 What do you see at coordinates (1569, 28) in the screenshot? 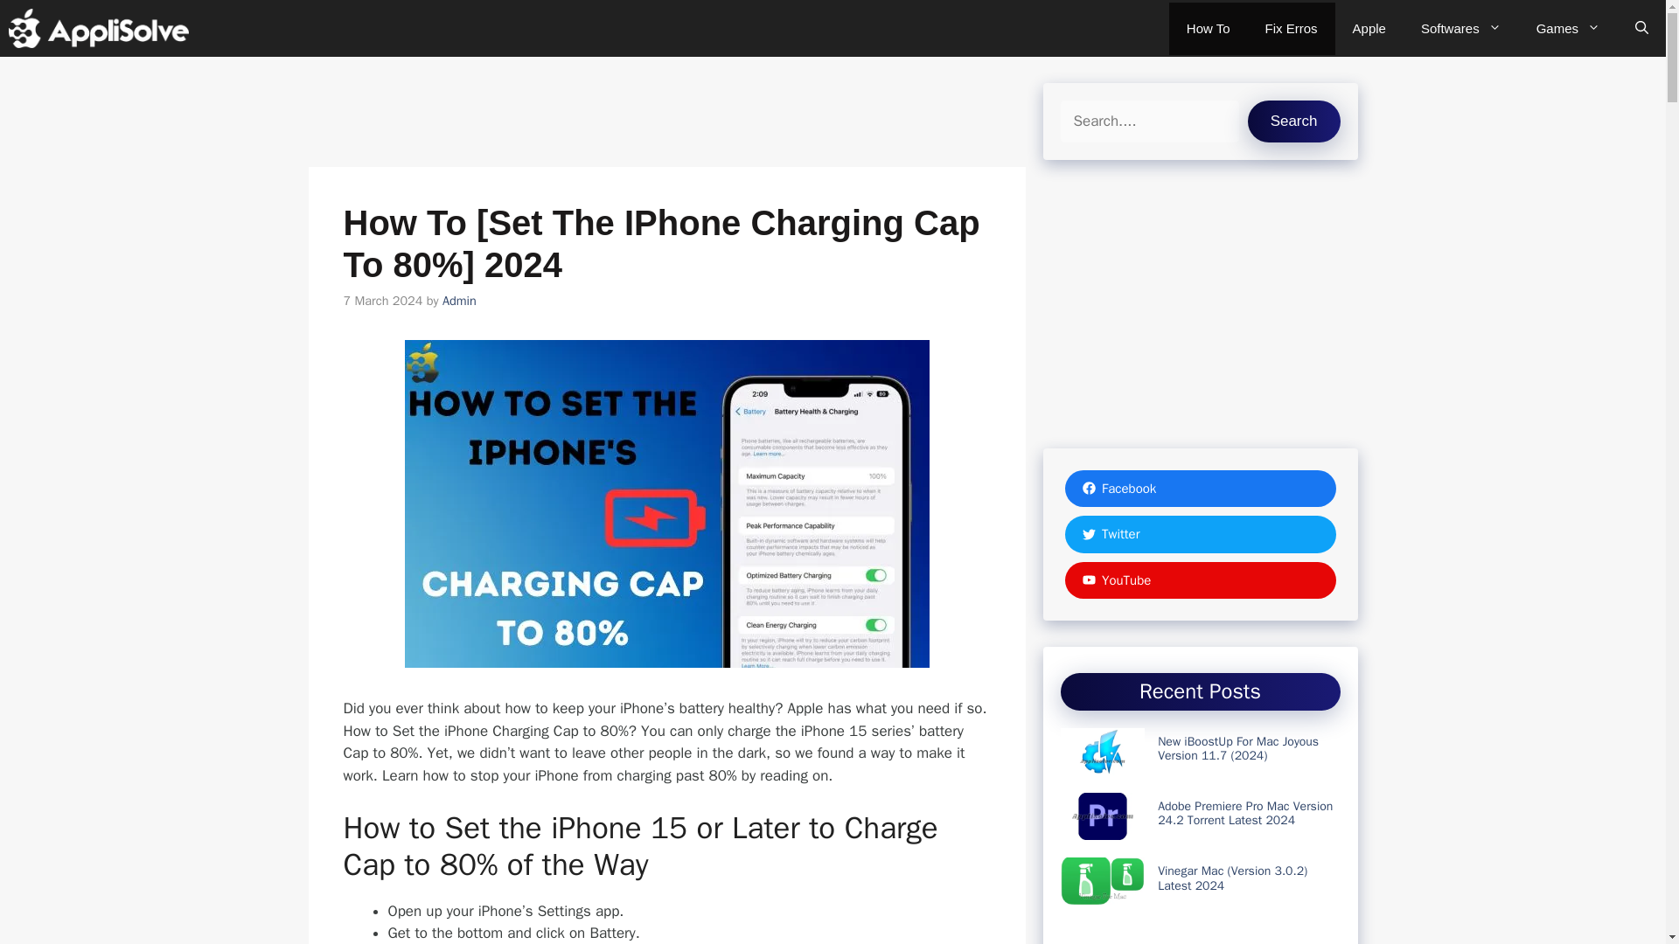
I see `Games` at bounding box center [1569, 28].